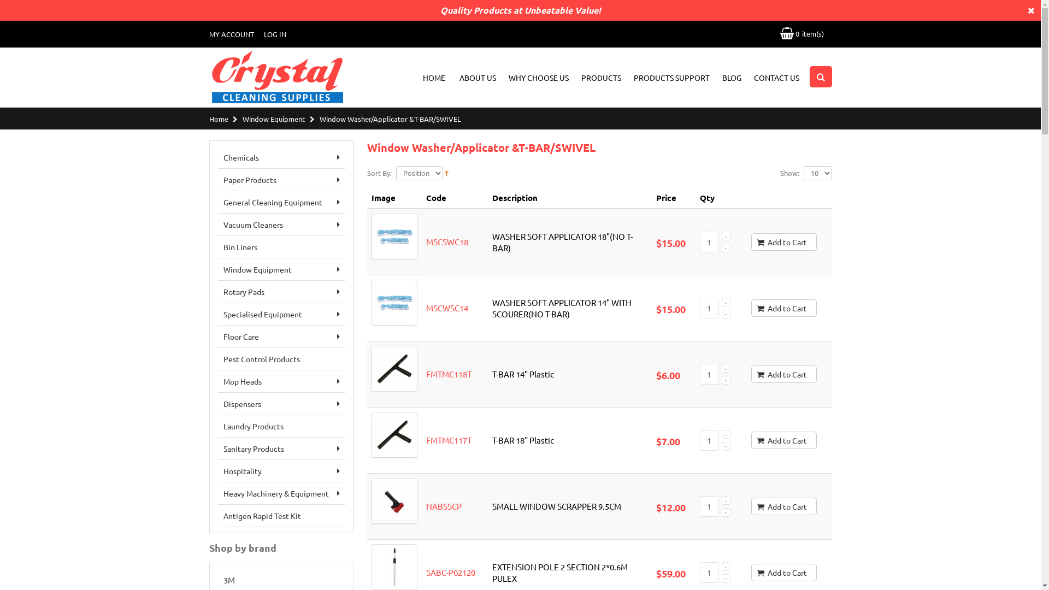 This screenshot has height=590, width=1049. Describe the element at coordinates (281, 225) in the screenshot. I see `Vacuum Cleaners` at that location.